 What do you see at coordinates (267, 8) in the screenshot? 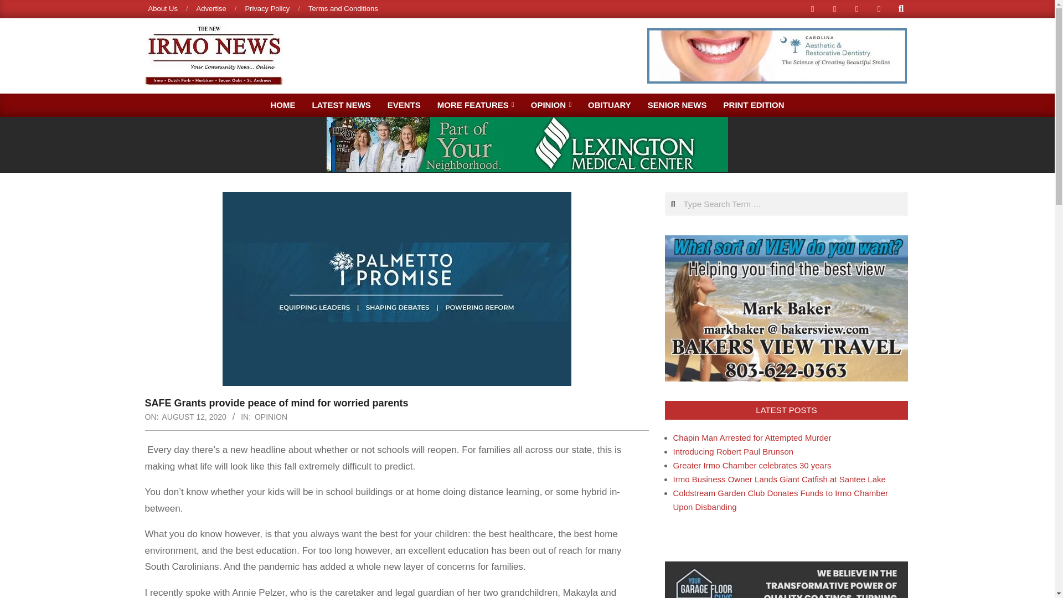
I see `Privacy Policy` at bounding box center [267, 8].